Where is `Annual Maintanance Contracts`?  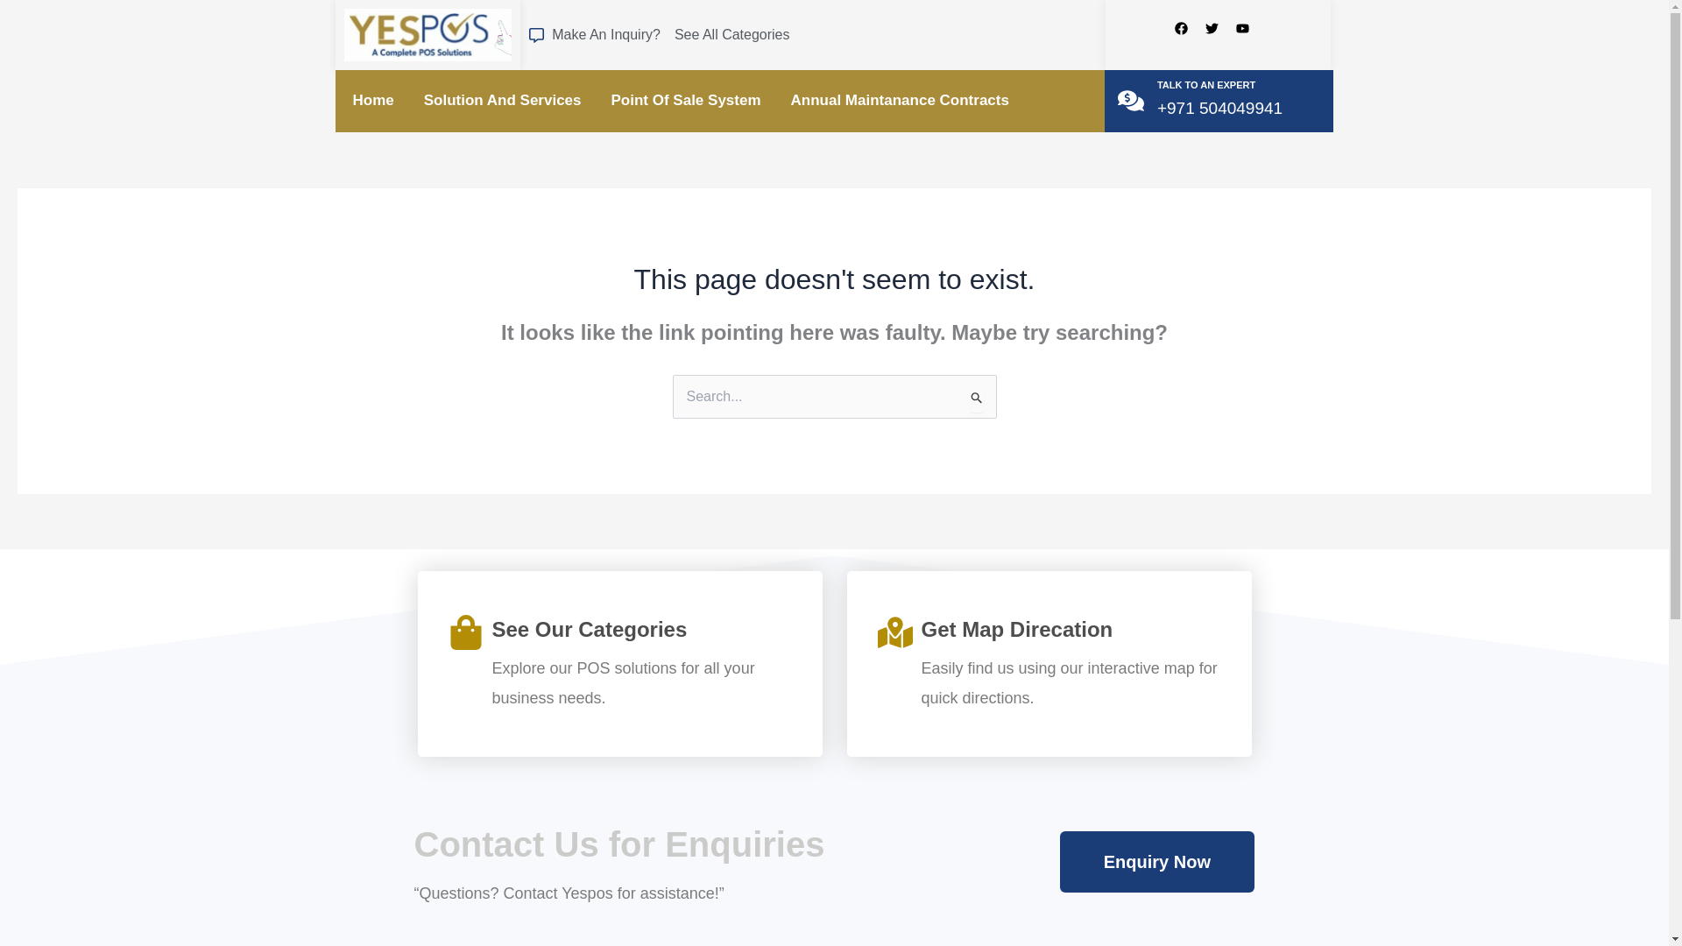
Annual Maintanance Contracts is located at coordinates (899, 101).